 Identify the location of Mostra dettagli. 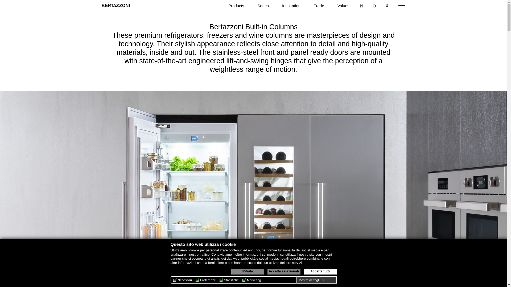
(311, 280).